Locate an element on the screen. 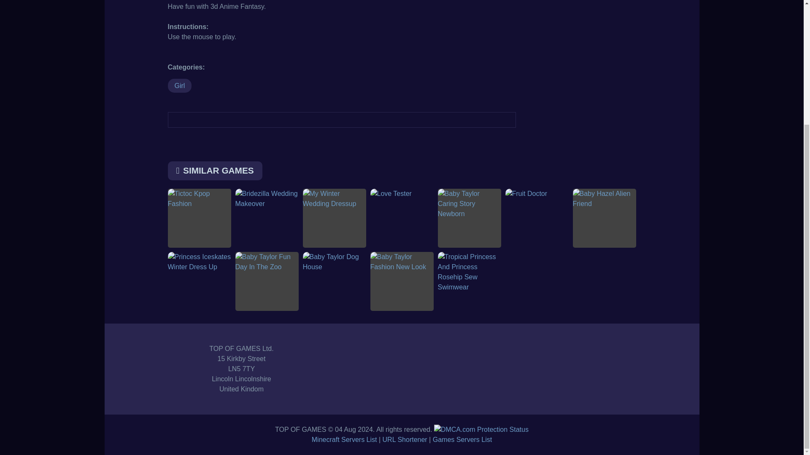 This screenshot has height=455, width=810. DMCA.com Protection Status is located at coordinates (481, 429).